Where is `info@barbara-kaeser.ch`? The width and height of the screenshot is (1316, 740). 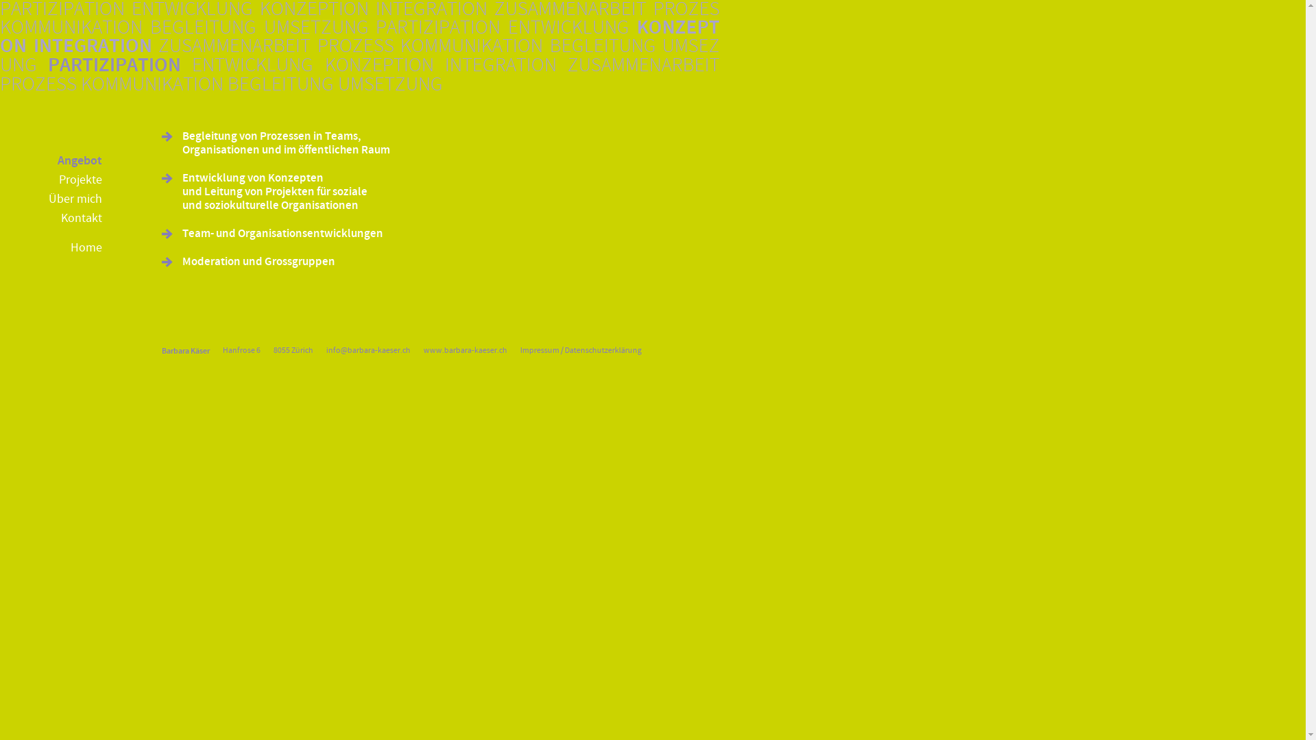 info@barbara-kaeser.ch is located at coordinates (369, 351).